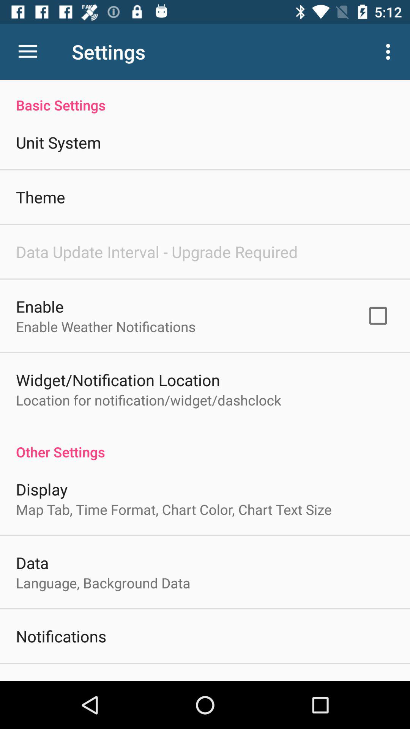 The image size is (410, 729). I want to click on choose language, background data item, so click(103, 583).